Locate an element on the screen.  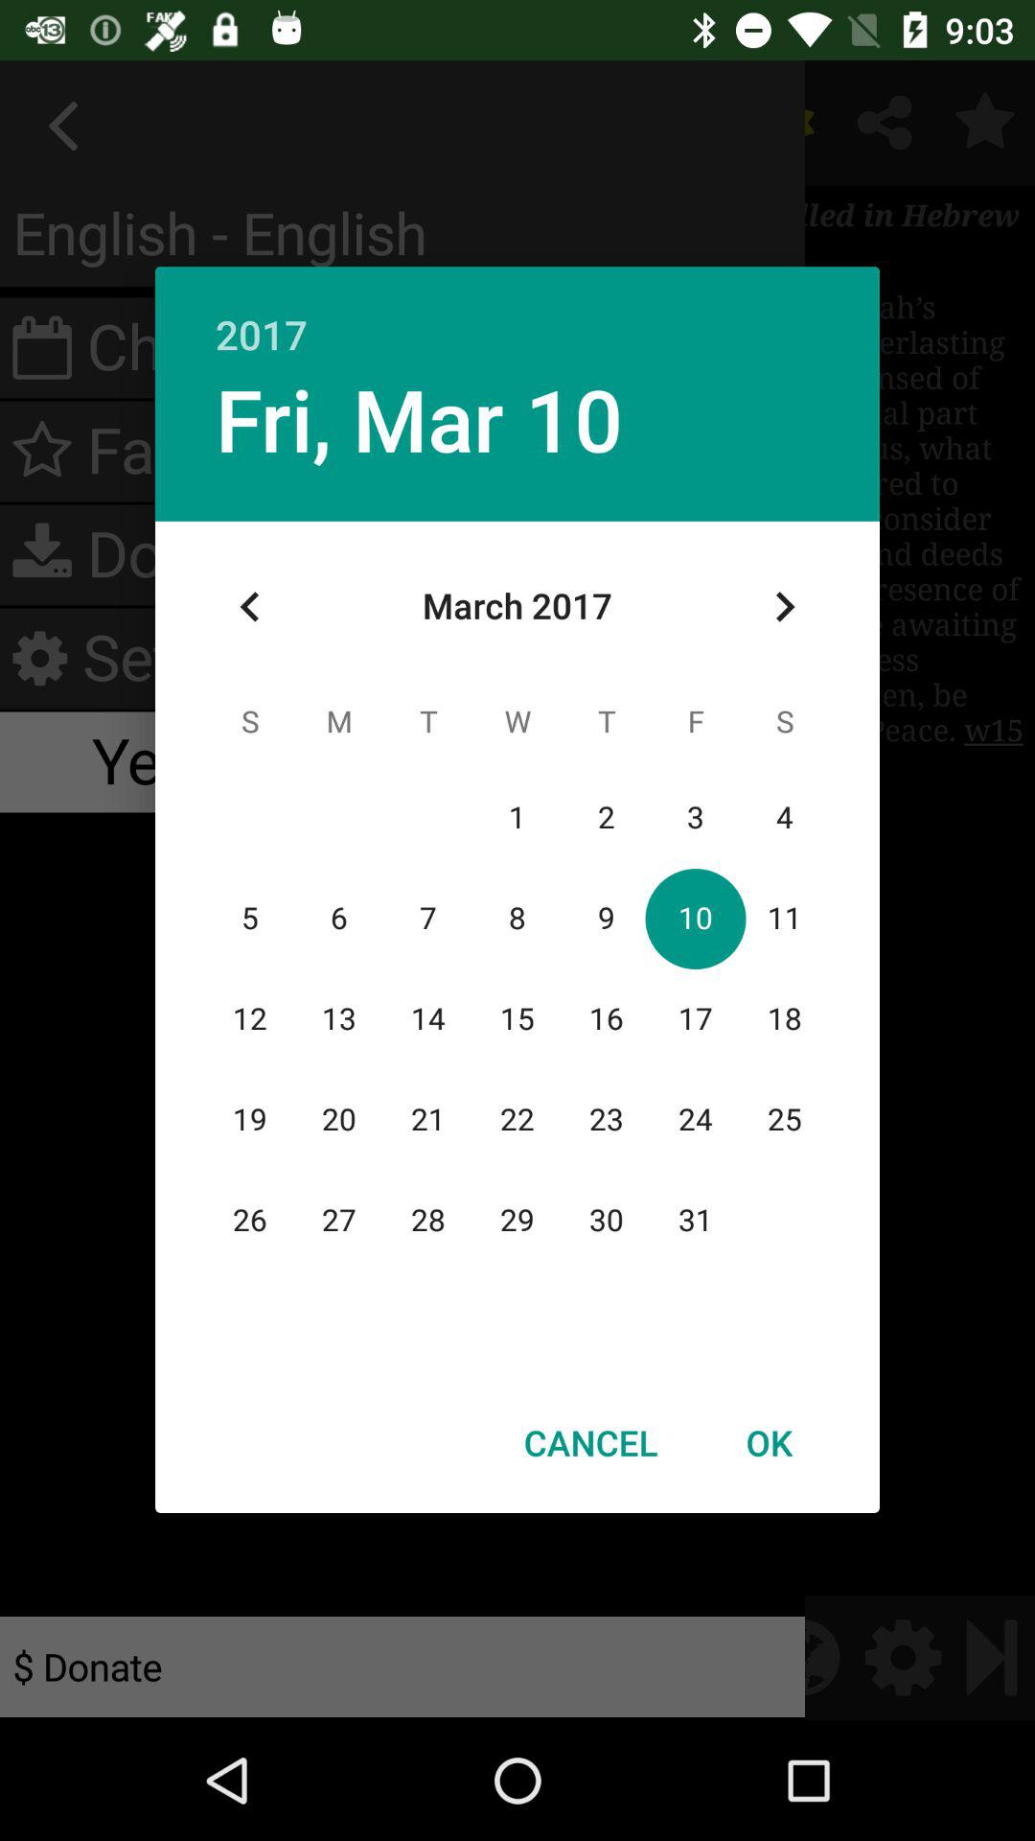
choose icon above fri, mar 10 app is located at coordinates (517, 315).